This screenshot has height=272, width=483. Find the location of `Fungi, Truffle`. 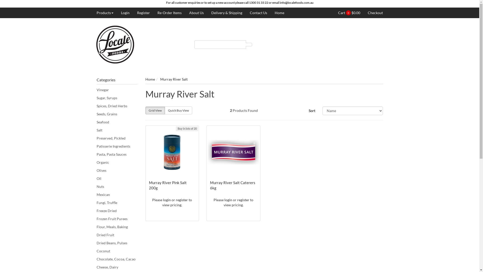

Fungi, Truffle is located at coordinates (117, 203).